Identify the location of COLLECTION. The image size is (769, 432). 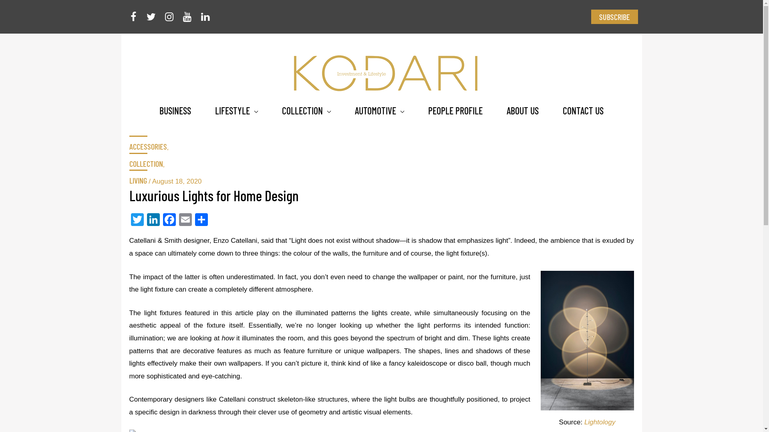
(306, 110).